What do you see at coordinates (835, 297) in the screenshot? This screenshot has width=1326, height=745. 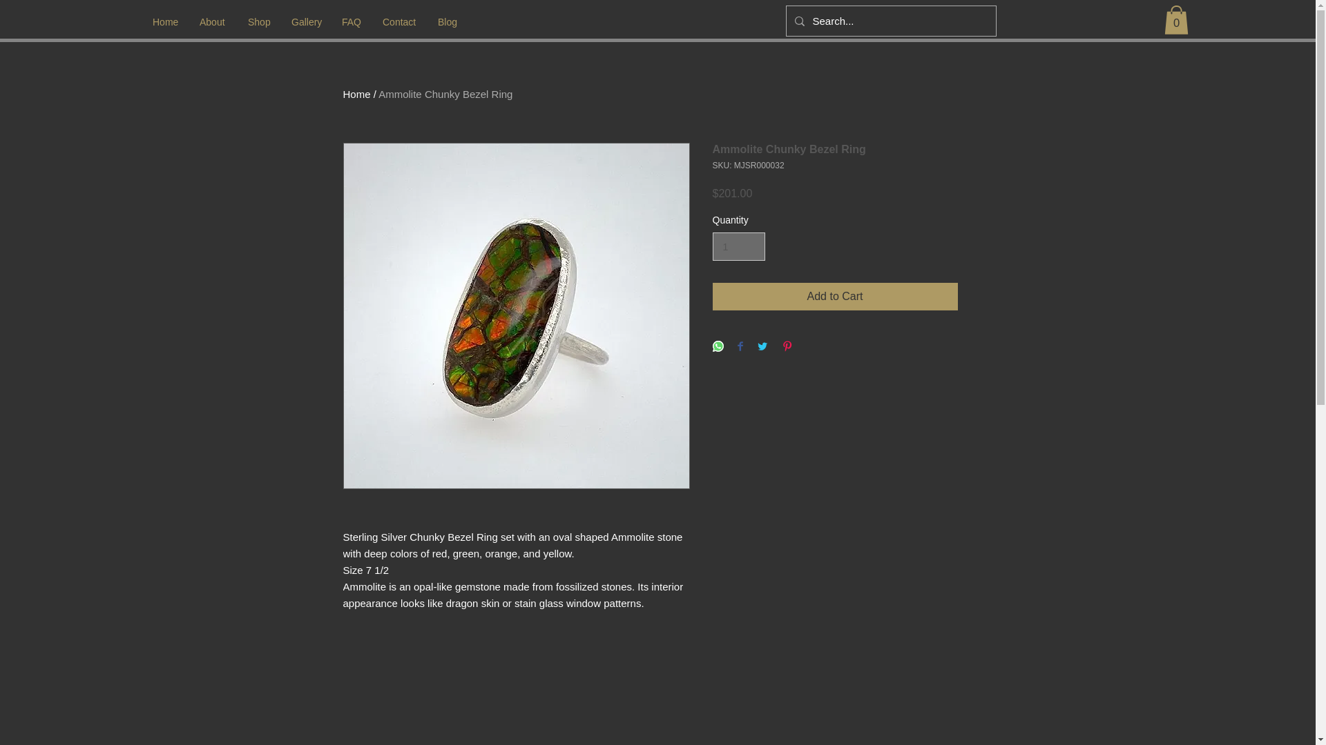 I see `Add to Cart` at bounding box center [835, 297].